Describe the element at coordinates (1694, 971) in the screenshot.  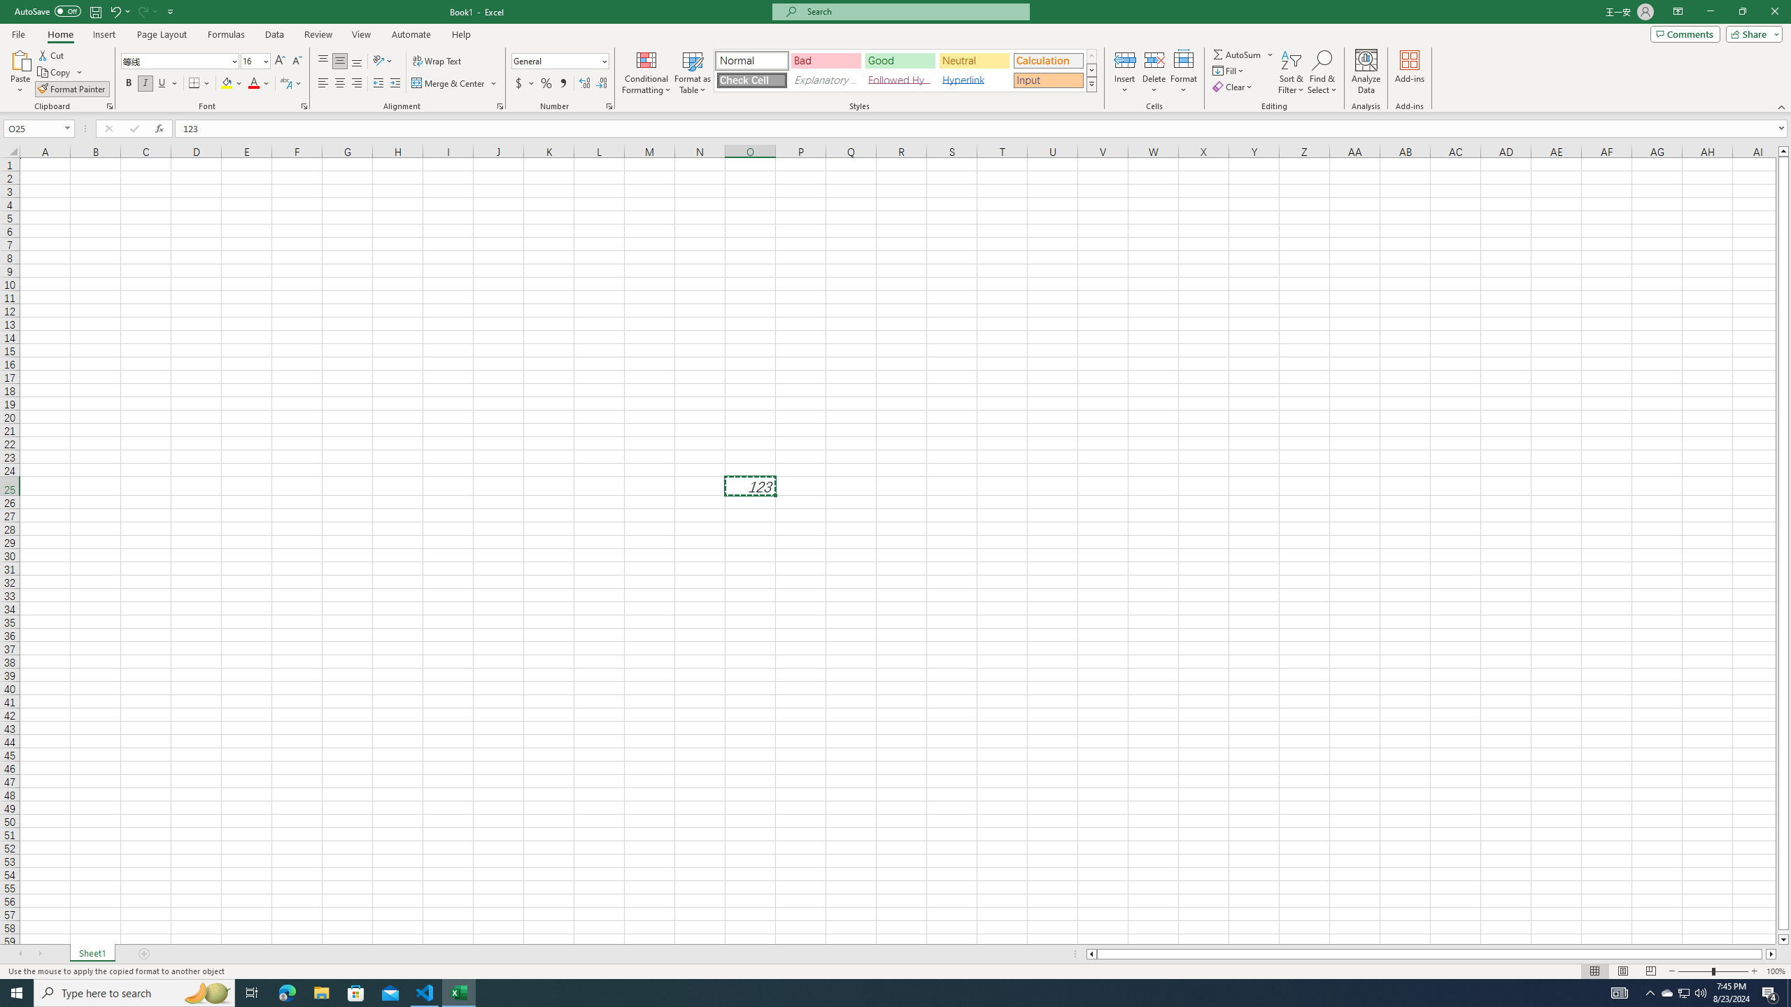
I see `Zoom Out` at that location.